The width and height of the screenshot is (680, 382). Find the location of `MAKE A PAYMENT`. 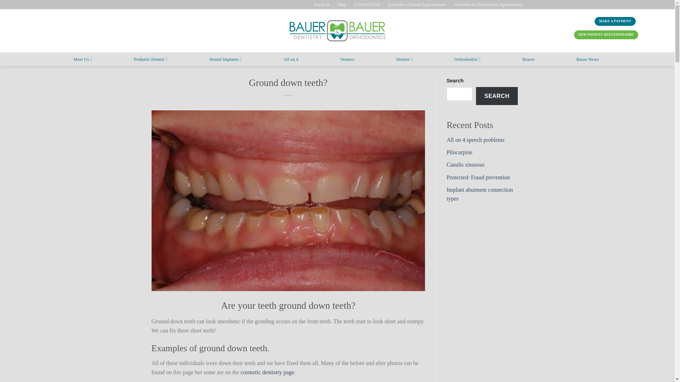

MAKE A PAYMENT is located at coordinates (615, 21).